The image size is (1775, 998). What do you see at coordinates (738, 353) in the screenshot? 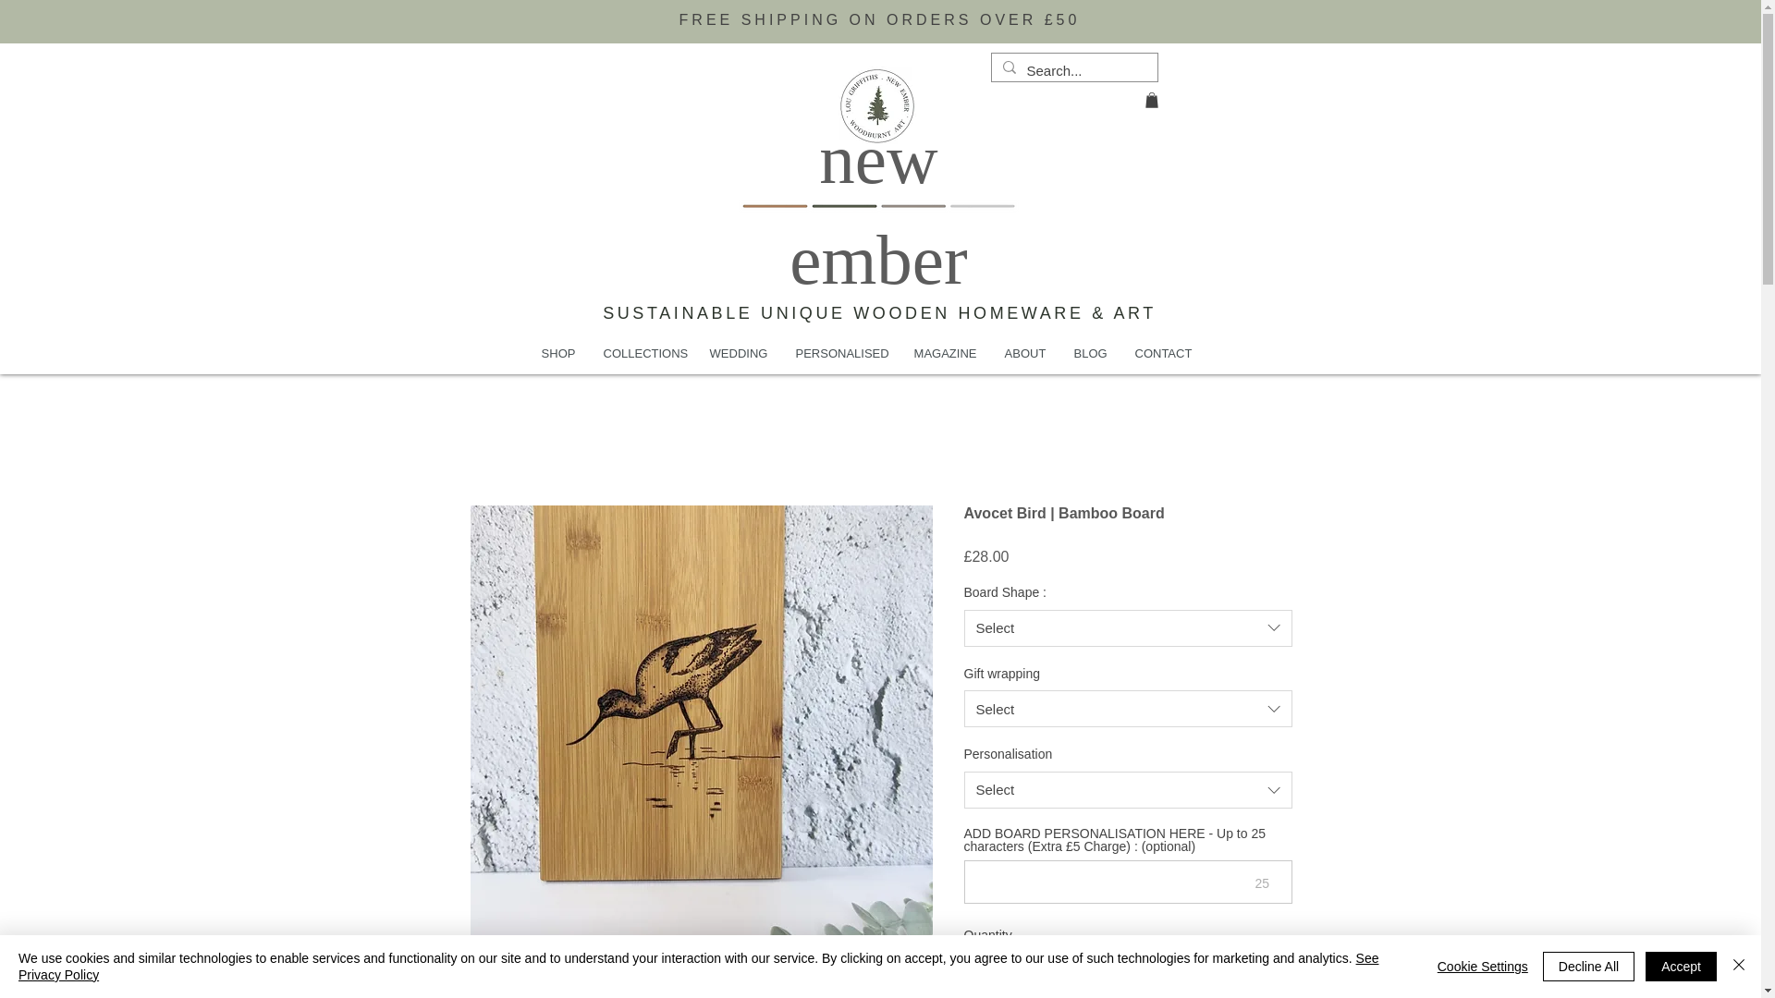
I see `WEDDING` at bounding box center [738, 353].